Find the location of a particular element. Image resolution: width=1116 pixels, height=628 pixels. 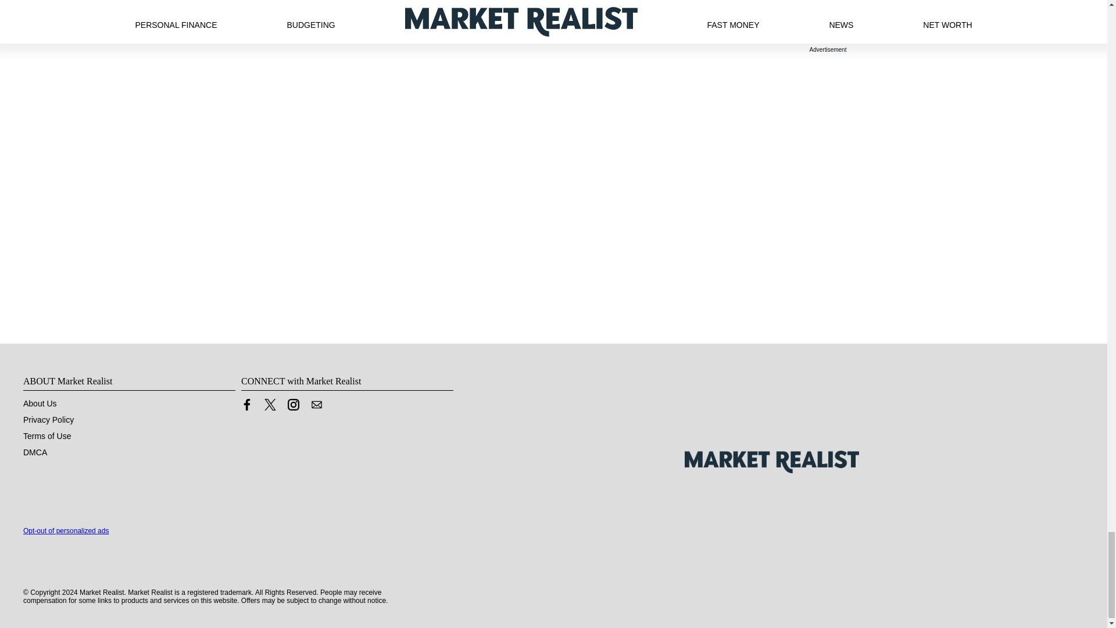

Privacy Policy is located at coordinates (48, 420).